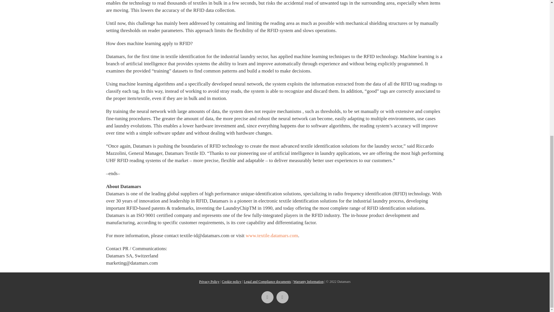 This screenshot has height=312, width=554. Describe the element at coordinates (308, 281) in the screenshot. I see `Warranty Information` at that location.